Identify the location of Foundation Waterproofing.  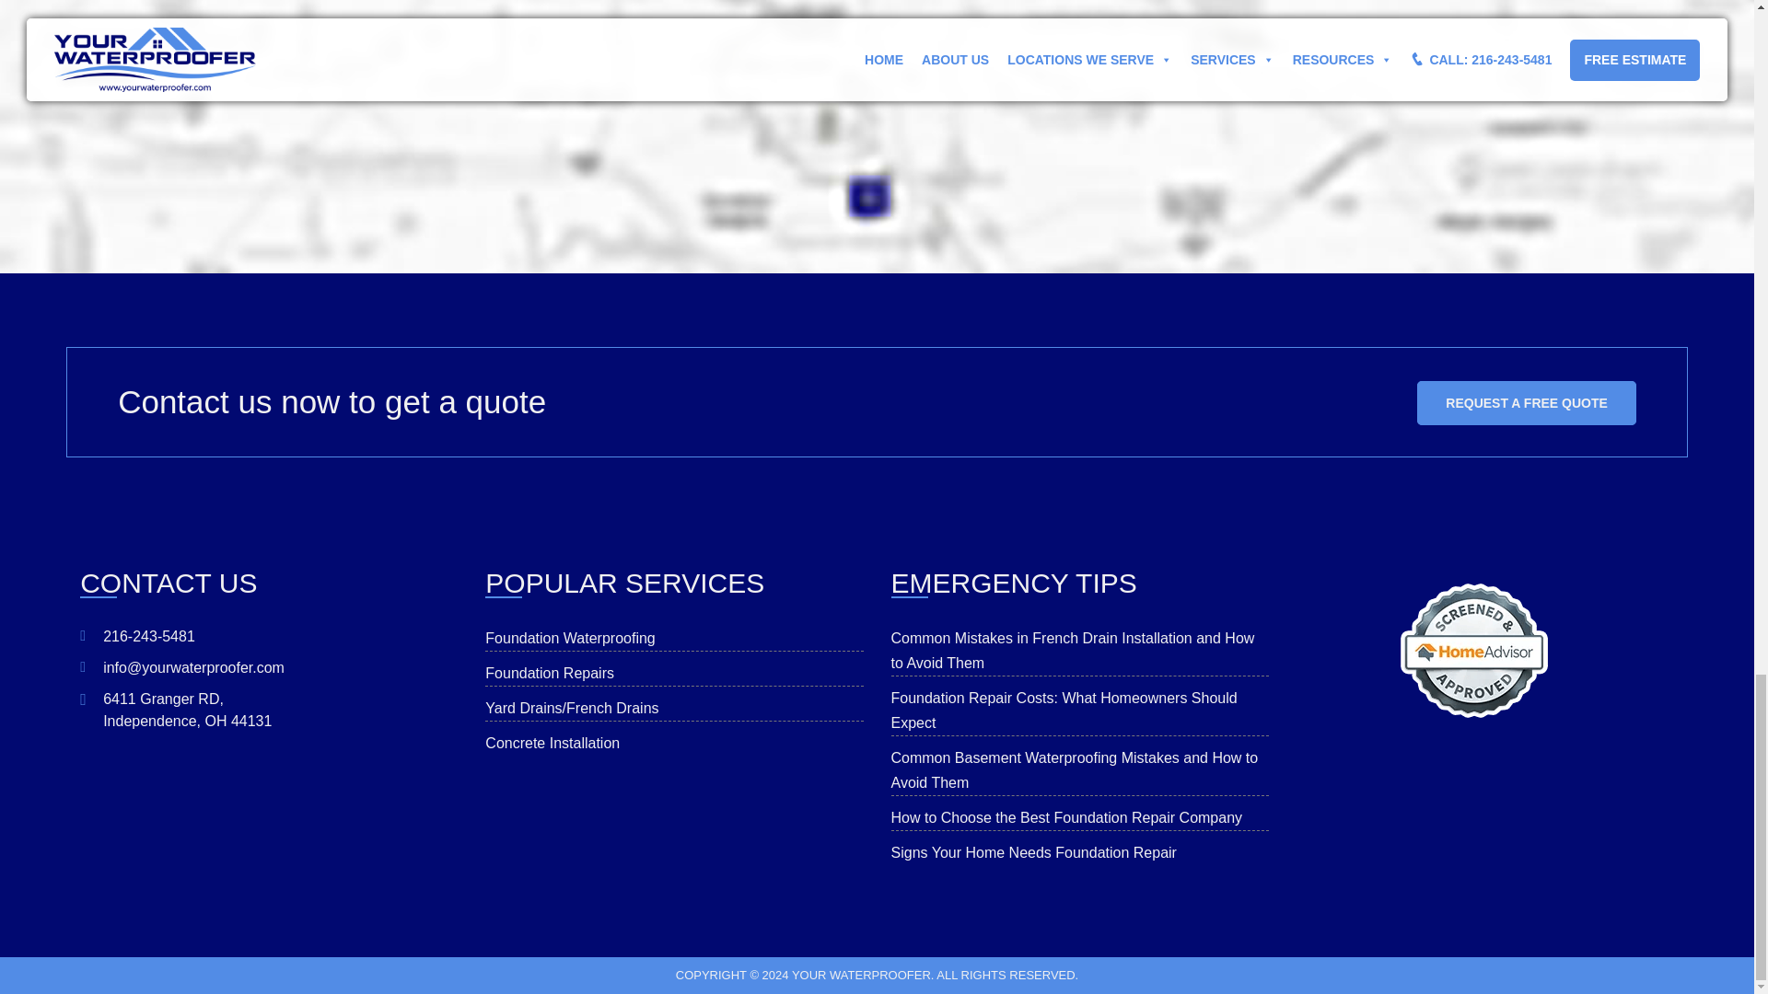
(569, 638).